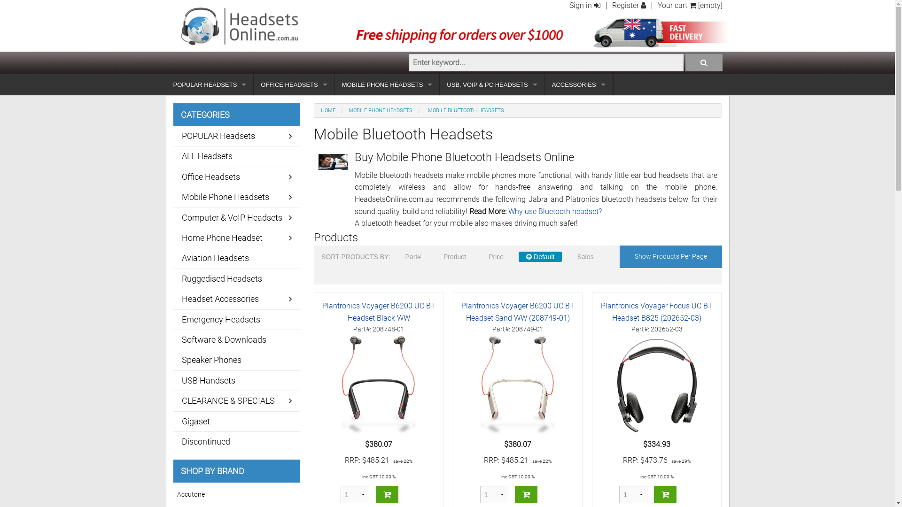 The width and height of the screenshot is (902, 507). I want to click on Why use Bluetooth headset?, so click(555, 211).